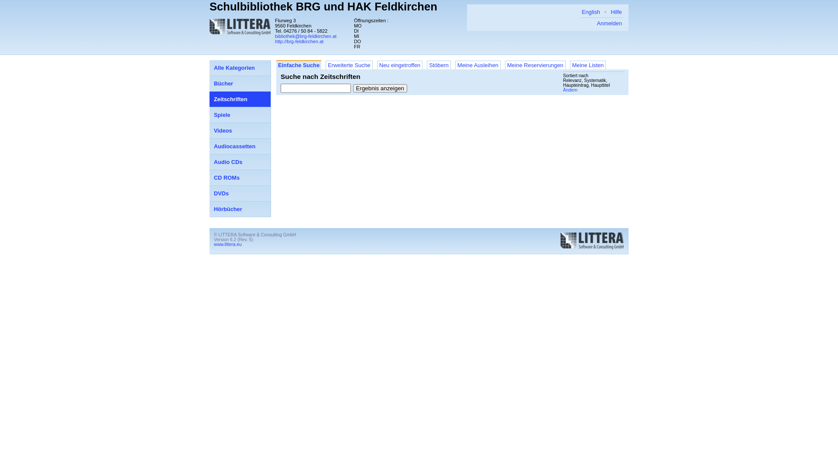 The height and width of the screenshot is (471, 838). Describe the element at coordinates (240, 131) in the screenshot. I see `Videos` at that location.